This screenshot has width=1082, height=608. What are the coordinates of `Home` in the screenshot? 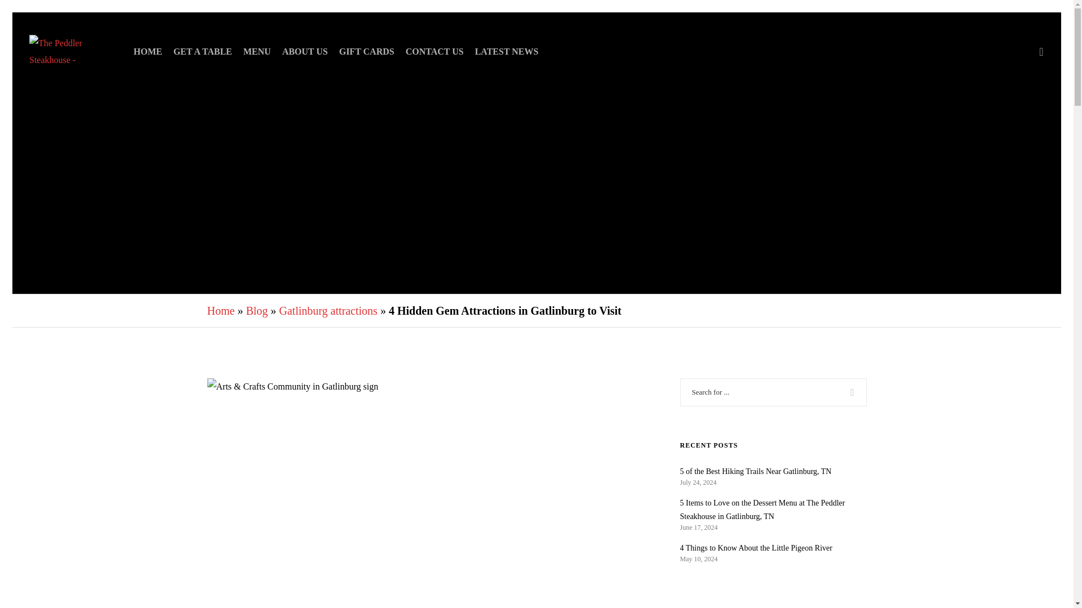 It's located at (221, 311).